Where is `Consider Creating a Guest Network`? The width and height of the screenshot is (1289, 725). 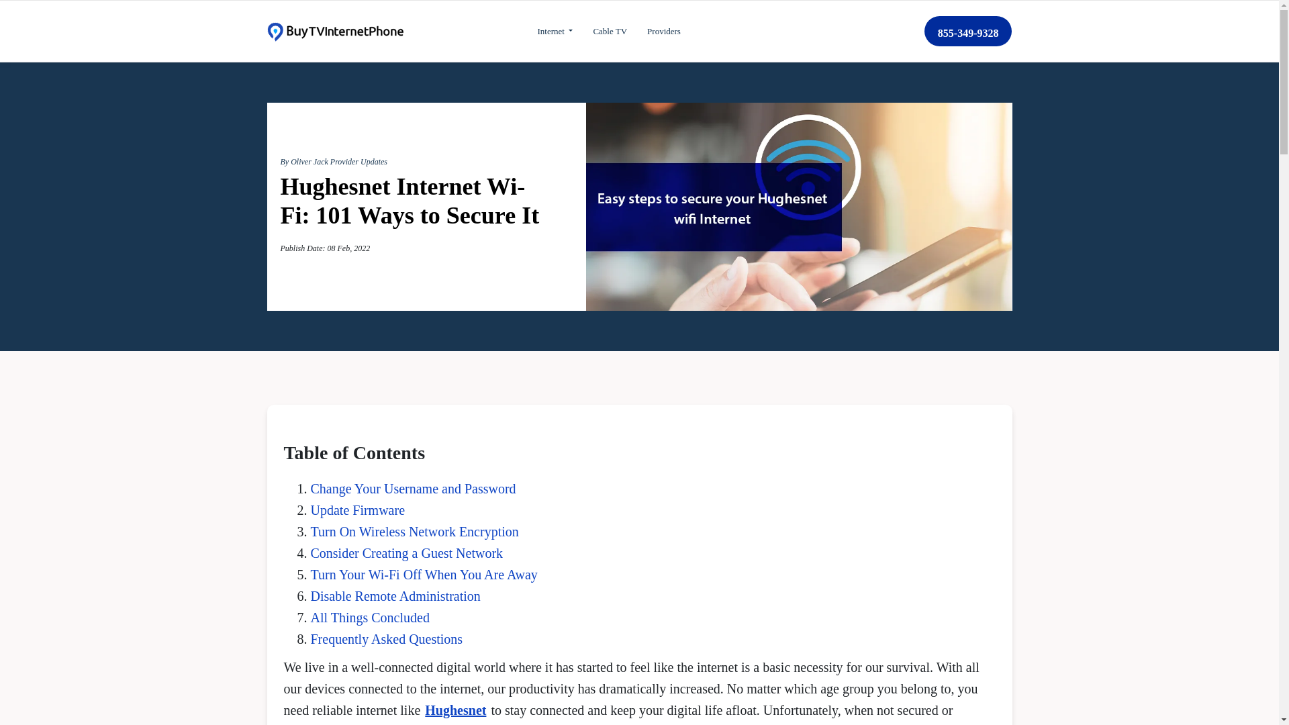
Consider Creating a Guest Network is located at coordinates (406, 553).